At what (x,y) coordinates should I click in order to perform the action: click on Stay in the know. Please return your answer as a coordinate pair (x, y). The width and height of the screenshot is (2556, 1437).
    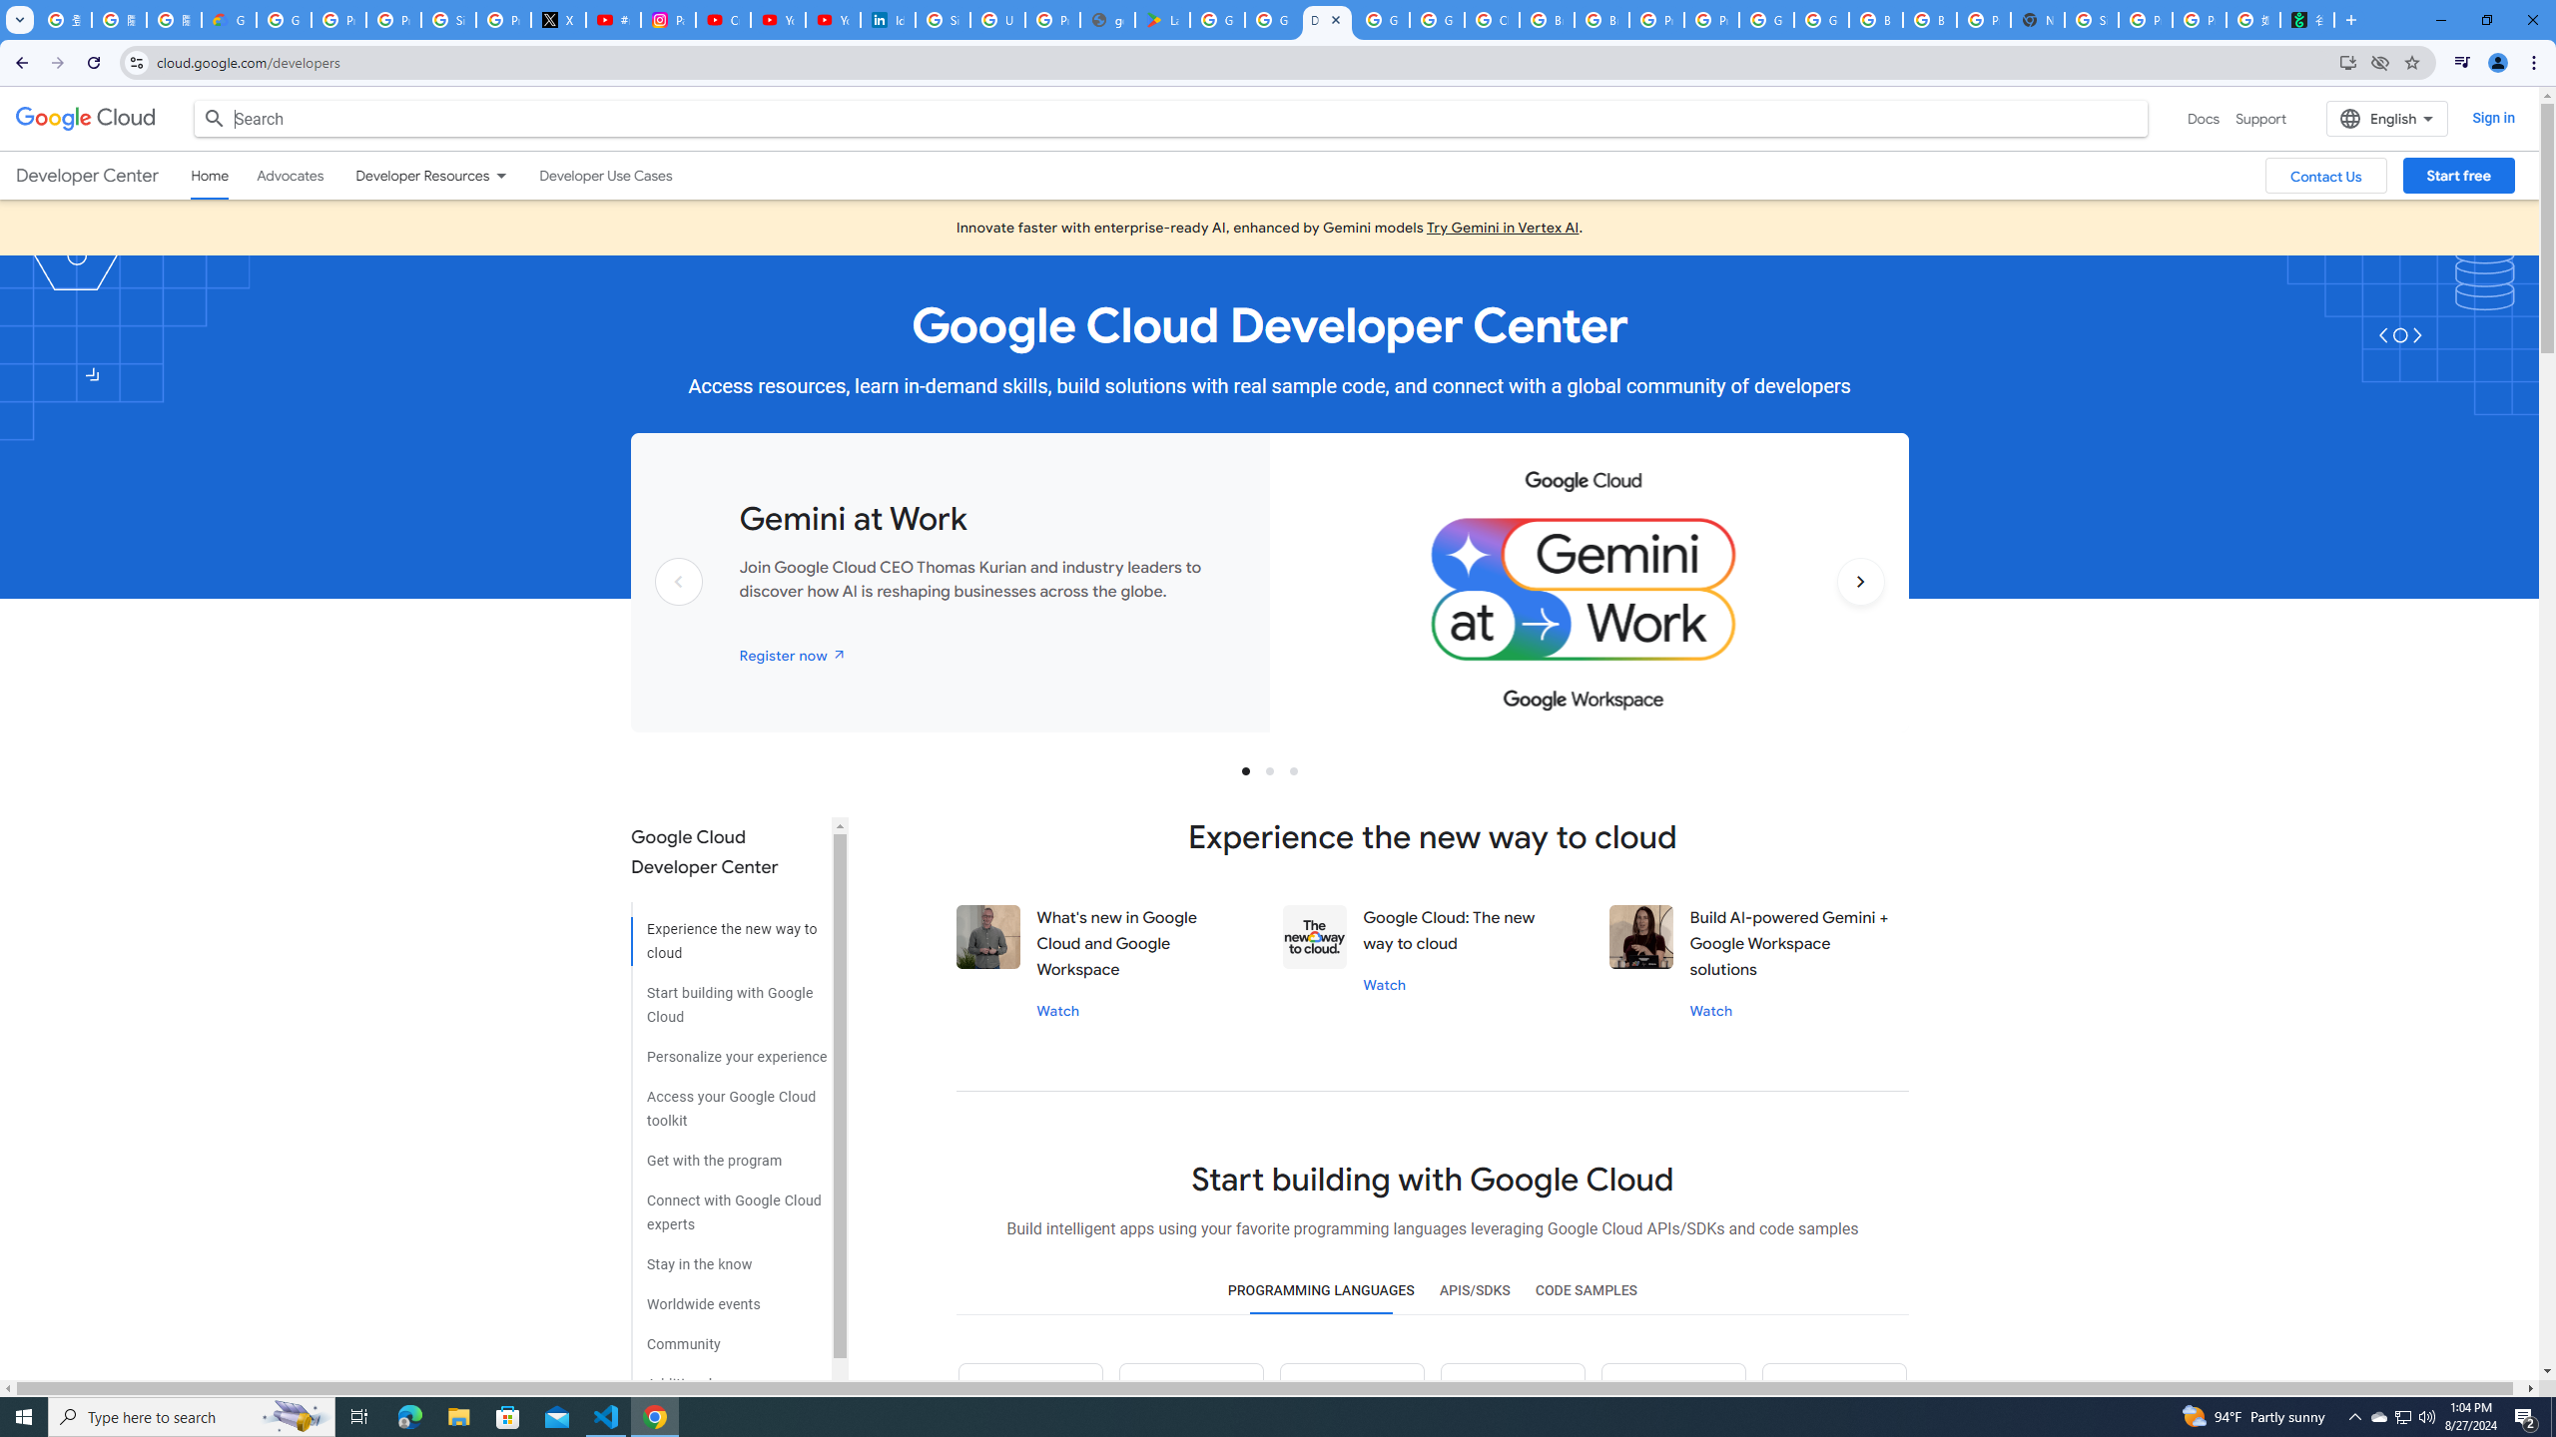
    Looking at the image, I should click on (729, 1257).